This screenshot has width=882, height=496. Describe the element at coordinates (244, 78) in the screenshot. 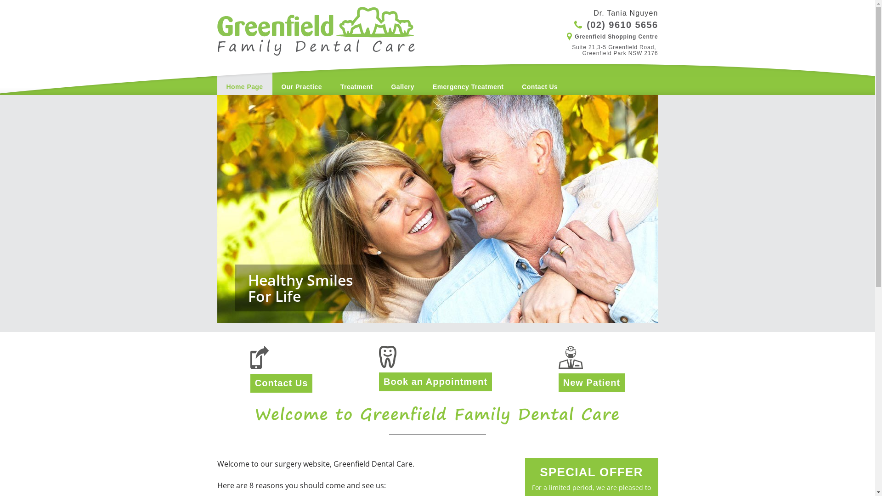

I see `Home Page` at that location.